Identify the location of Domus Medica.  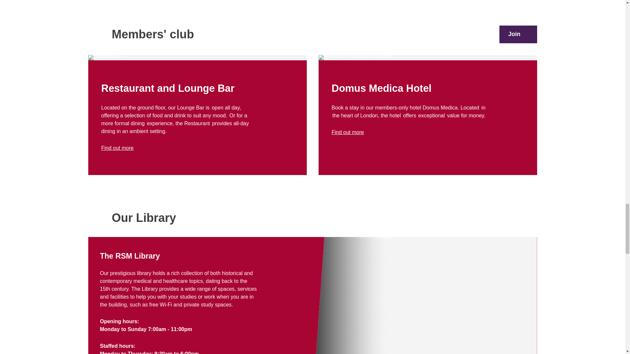
(347, 132).